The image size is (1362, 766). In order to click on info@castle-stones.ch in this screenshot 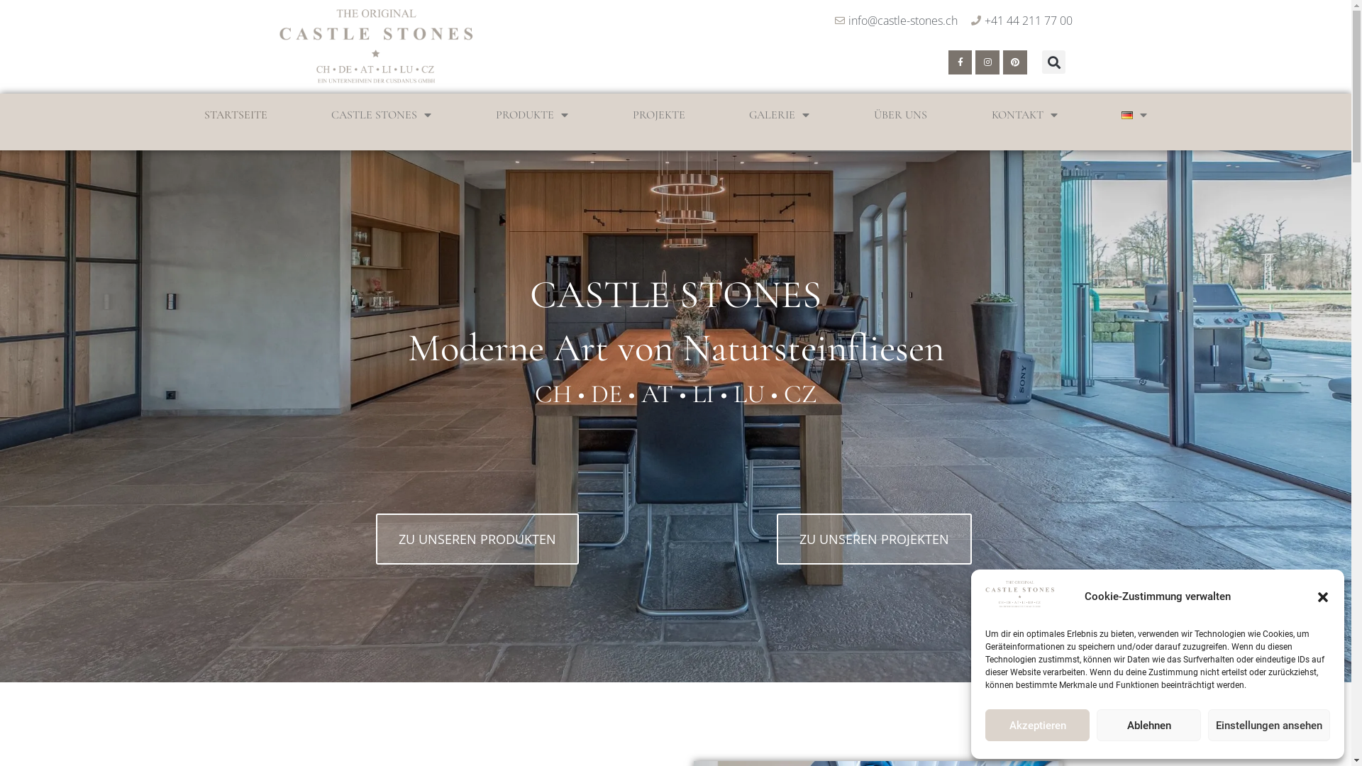, I will do `click(895, 21)`.